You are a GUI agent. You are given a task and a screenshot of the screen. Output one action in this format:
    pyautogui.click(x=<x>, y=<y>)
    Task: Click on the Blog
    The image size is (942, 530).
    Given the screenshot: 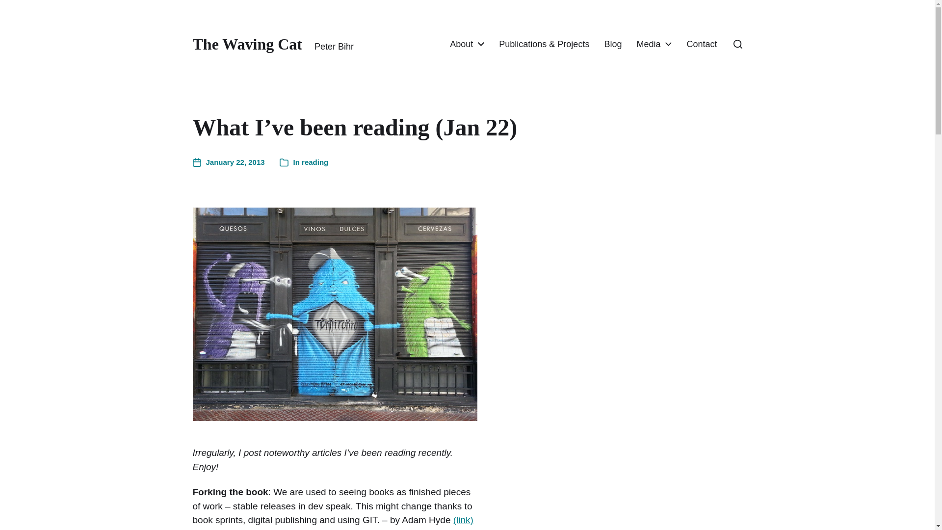 What is the action you would take?
    pyautogui.click(x=612, y=44)
    